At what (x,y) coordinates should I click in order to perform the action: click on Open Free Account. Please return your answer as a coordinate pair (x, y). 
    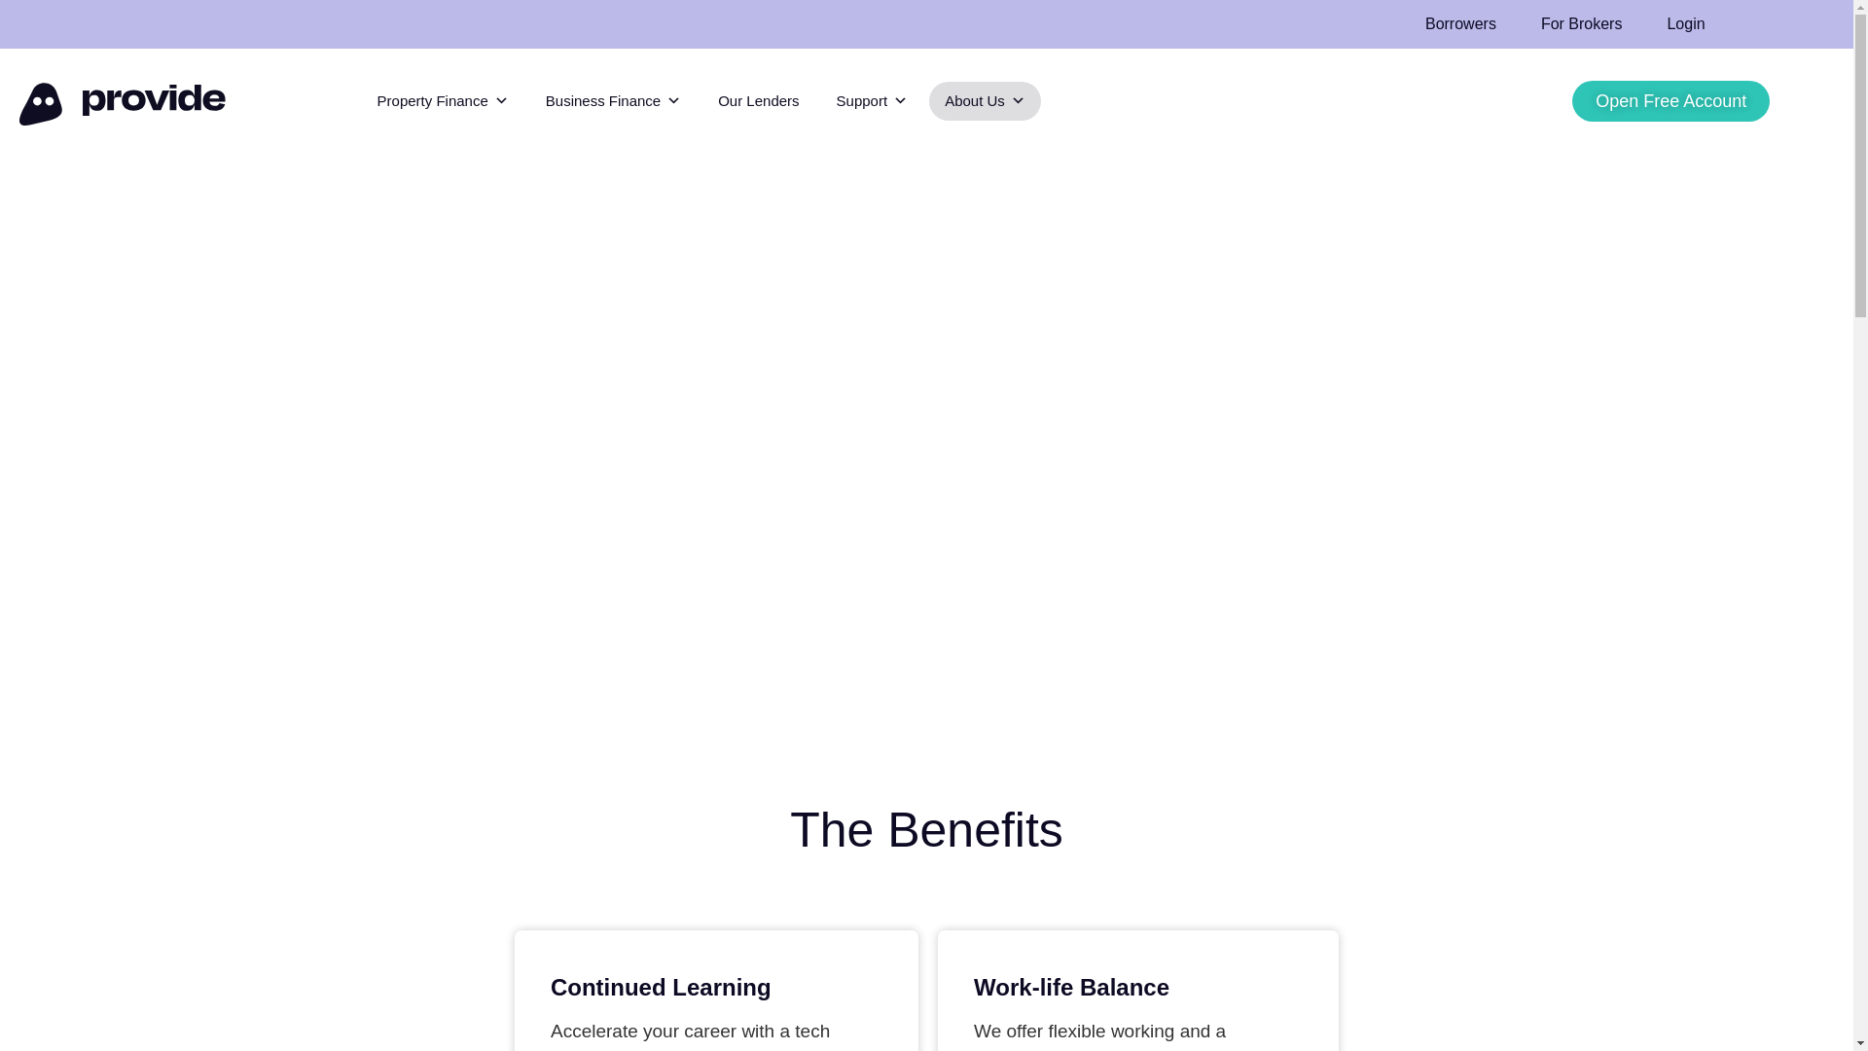
    Looking at the image, I should click on (1670, 101).